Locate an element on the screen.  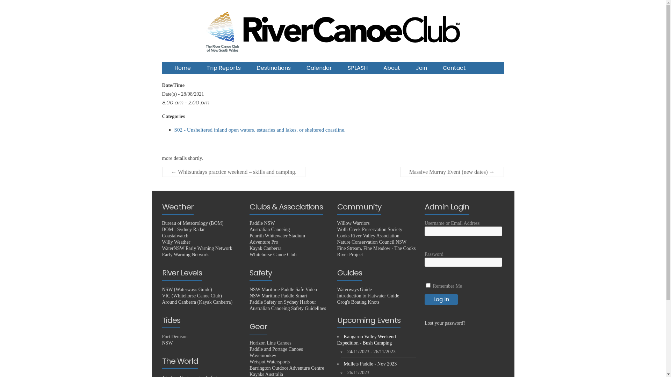
Mullets Paddle - Nov 2023 is located at coordinates (370, 364).